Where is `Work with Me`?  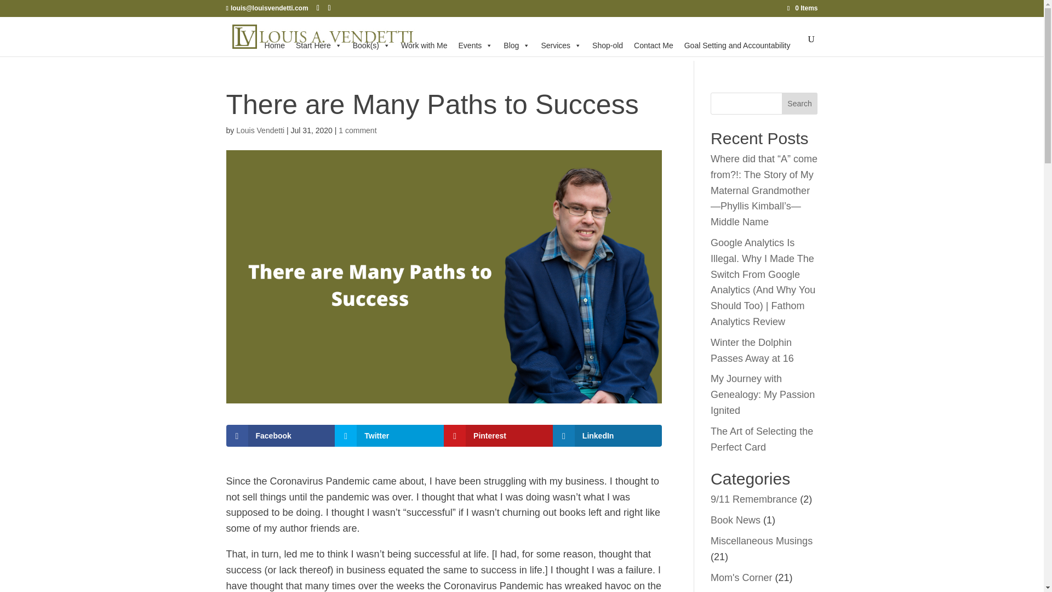 Work with Me is located at coordinates (424, 45).